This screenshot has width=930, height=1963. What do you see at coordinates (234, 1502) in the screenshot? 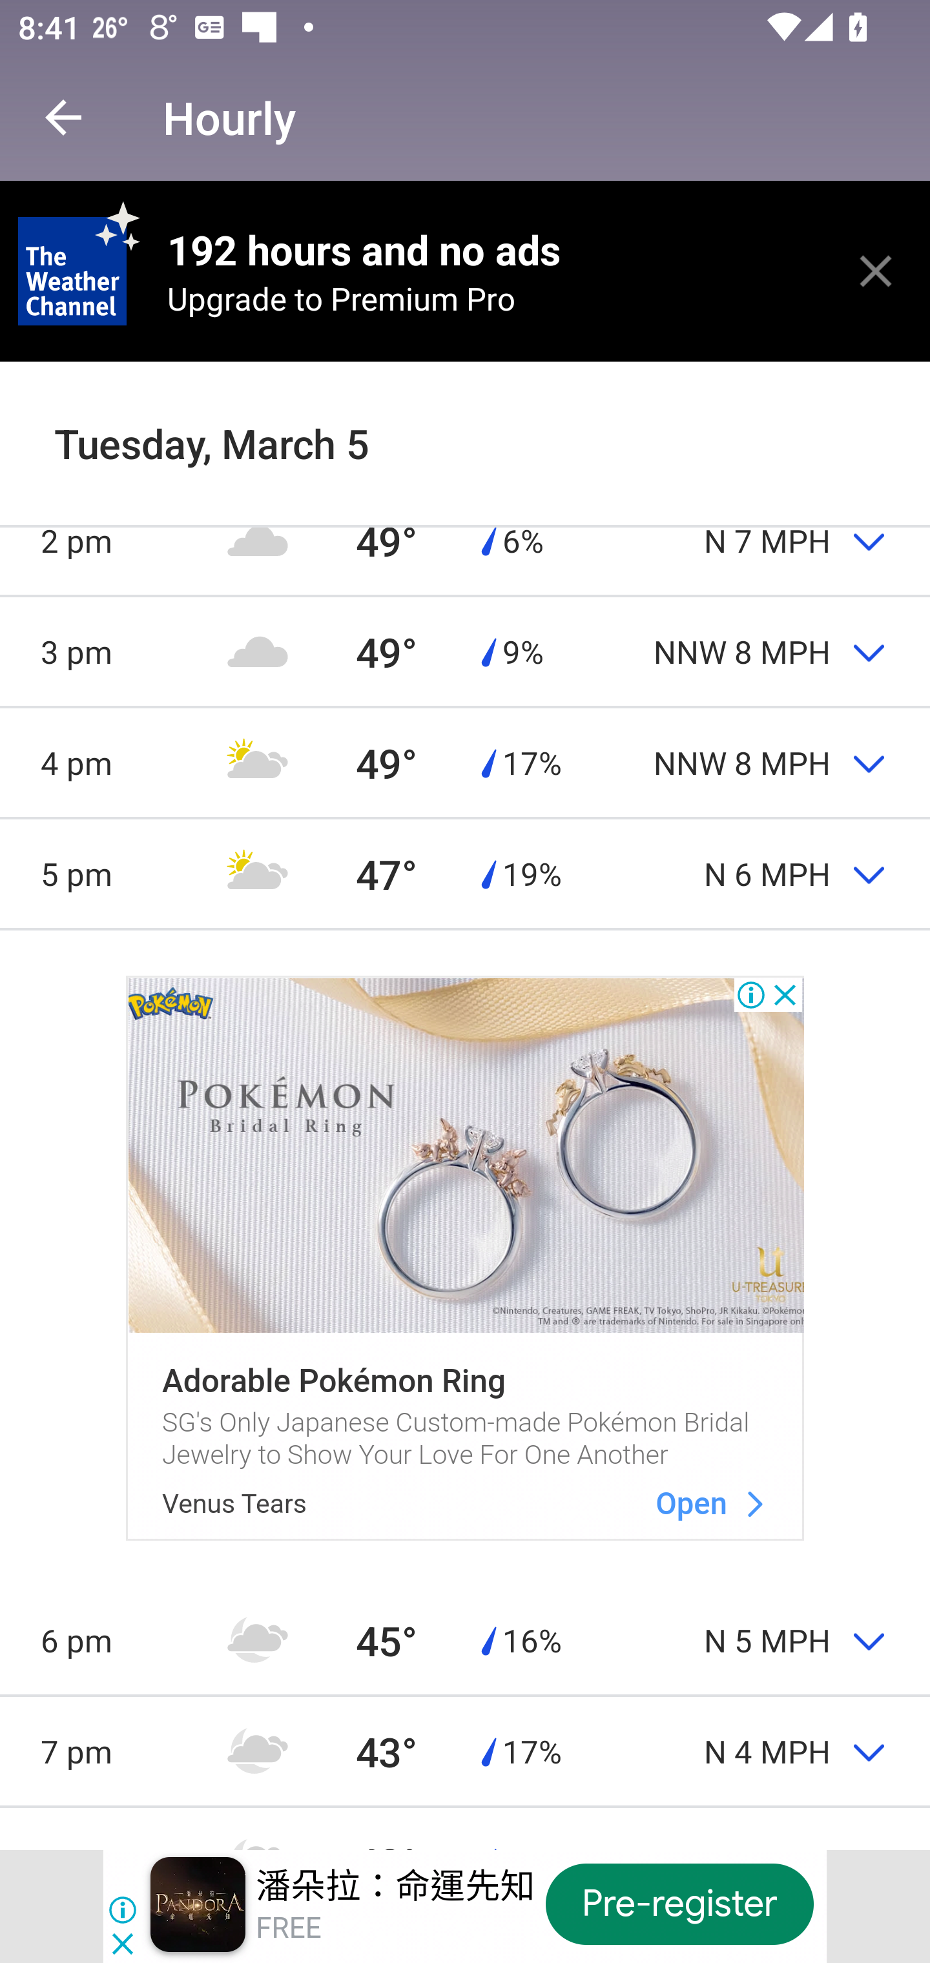
I see `Venus Tears` at bounding box center [234, 1502].